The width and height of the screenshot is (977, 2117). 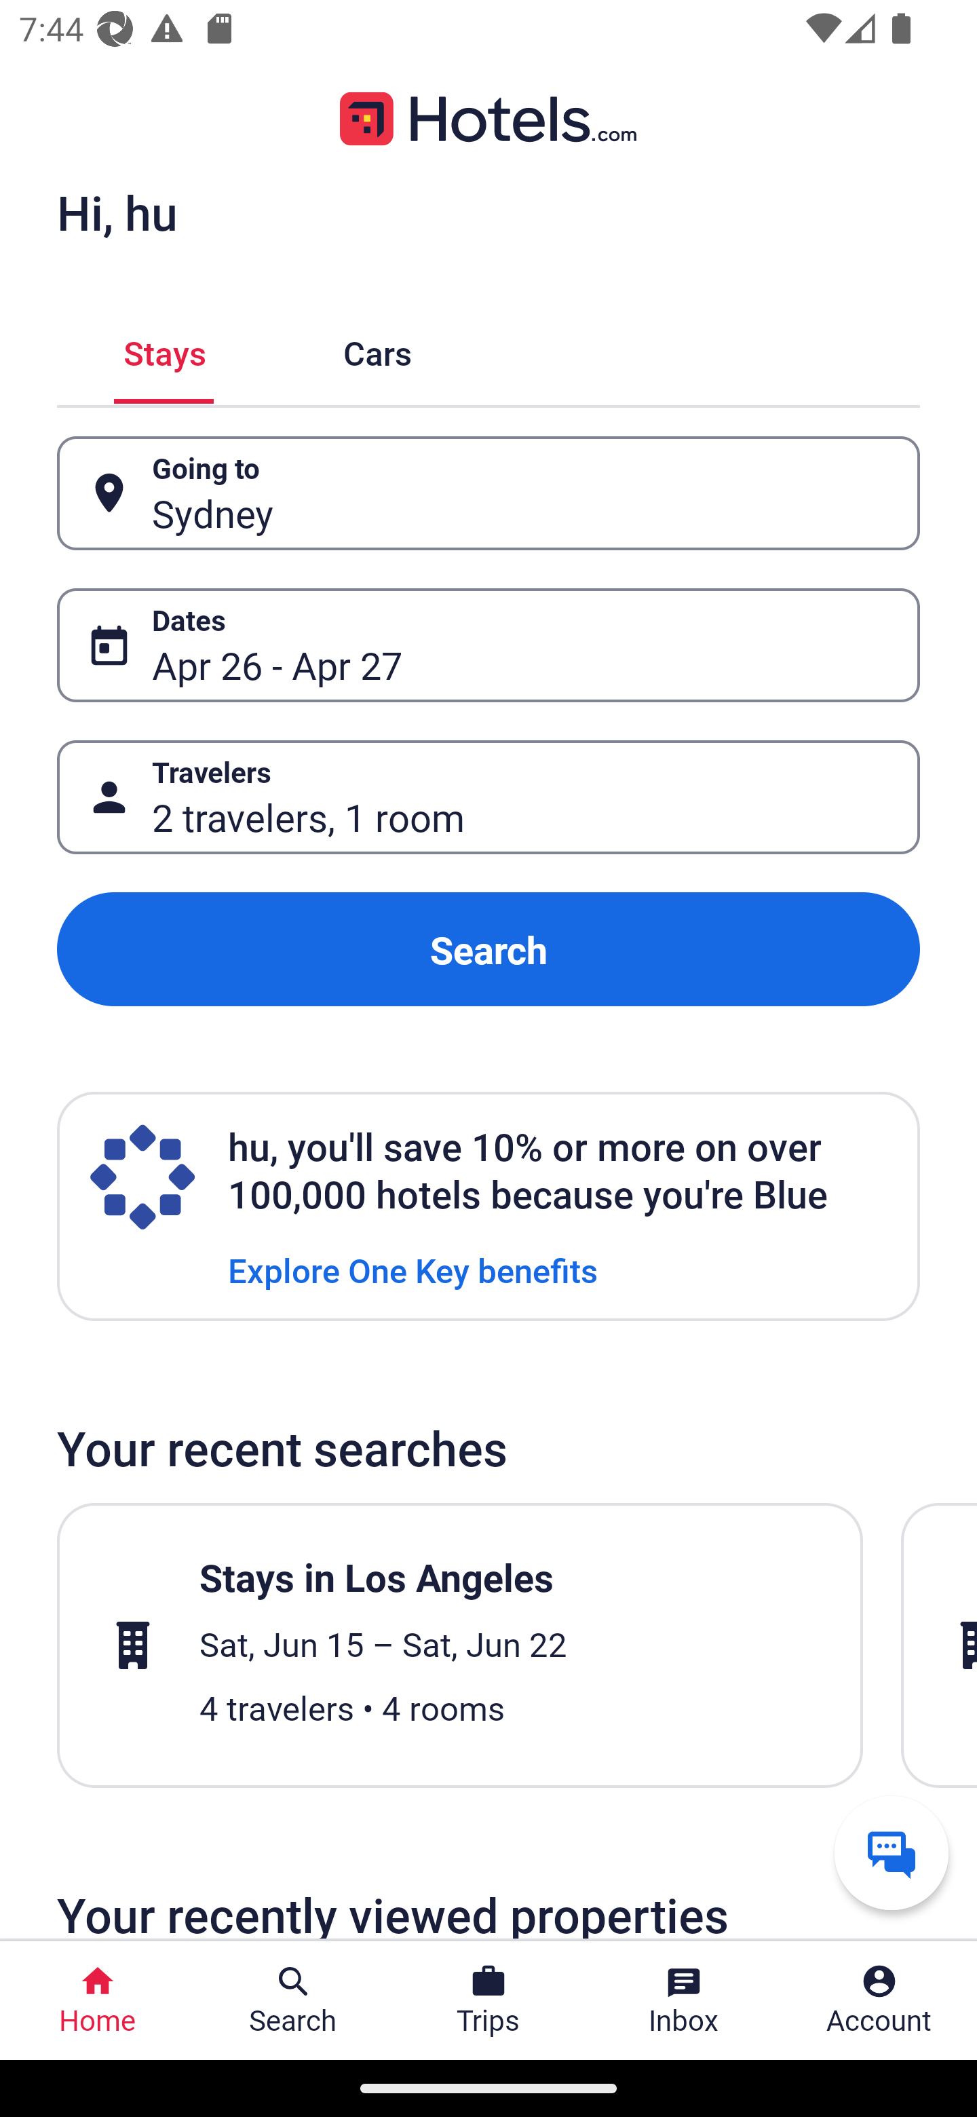 What do you see at coordinates (488, 2000) in the screenshot?
I see `Trips Trips Button` at bounding box center [488, 2000].